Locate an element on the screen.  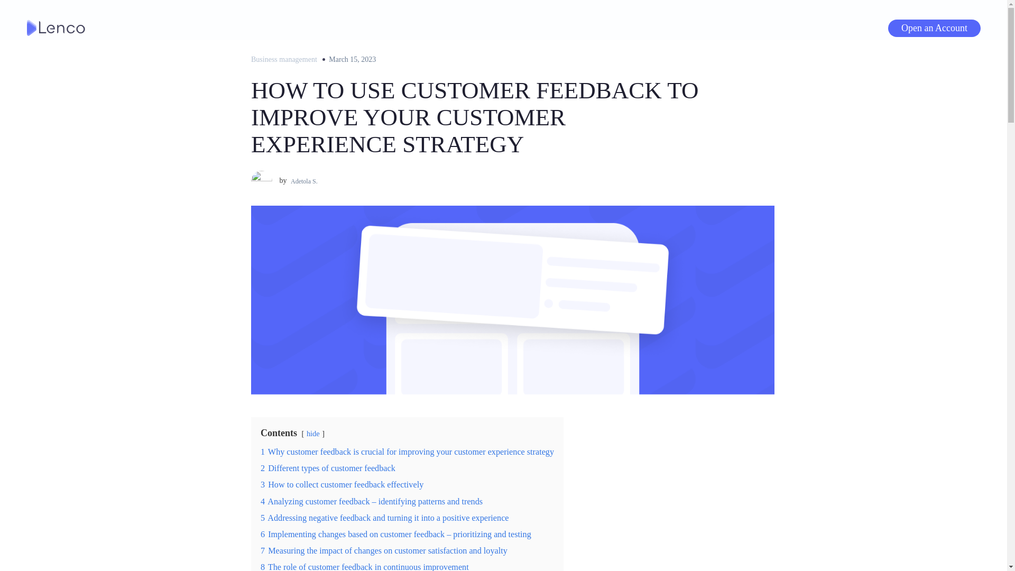
Adetola S. is located at coordinates (302, 181).